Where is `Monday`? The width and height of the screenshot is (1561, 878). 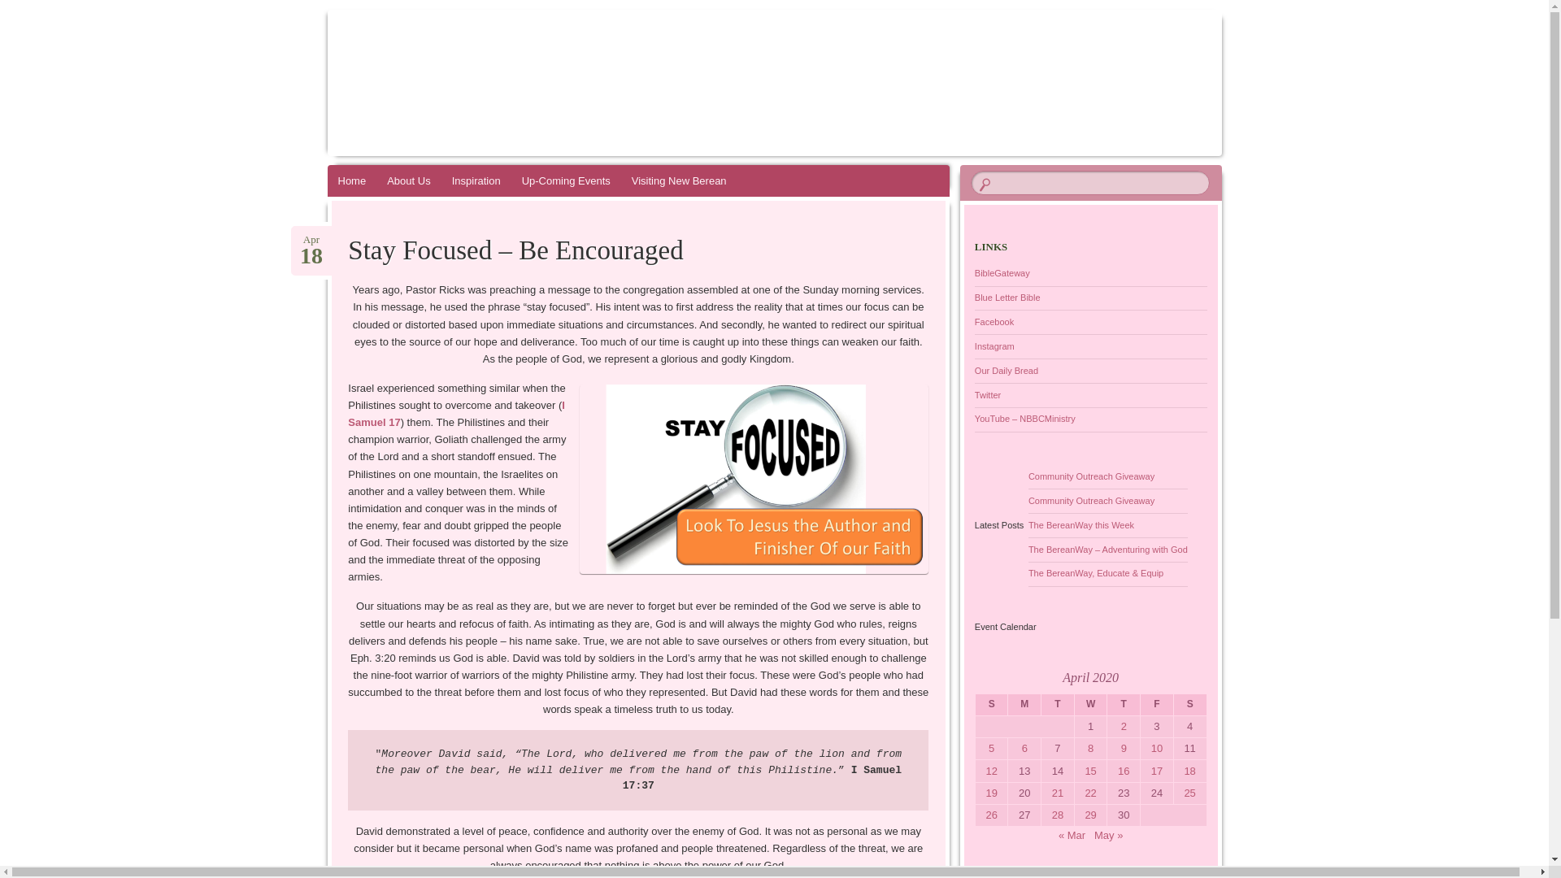 Monday is located at coordinates (566, 180).